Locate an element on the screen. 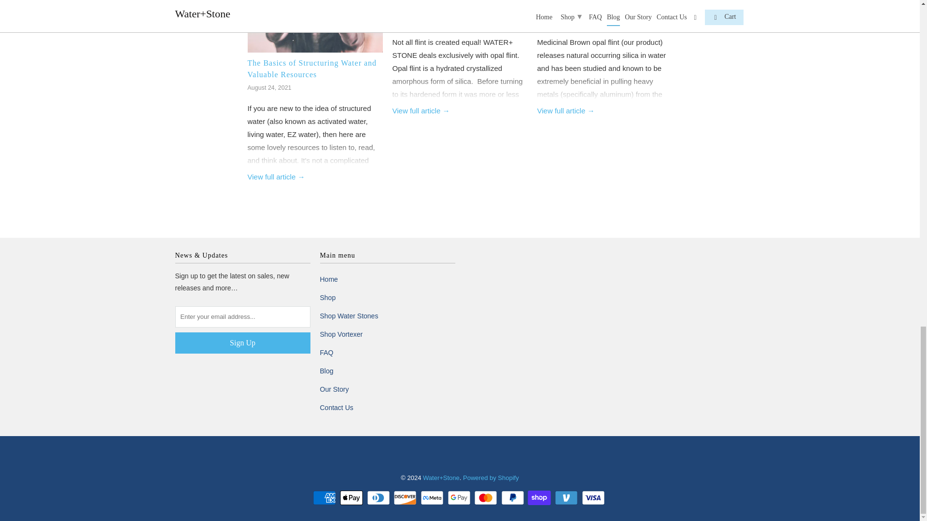 Image resolution: width=927 pixels, height=521 pixels. The Basics of Structuring Water and Valuable Resources is located at coordinates (312, 69).